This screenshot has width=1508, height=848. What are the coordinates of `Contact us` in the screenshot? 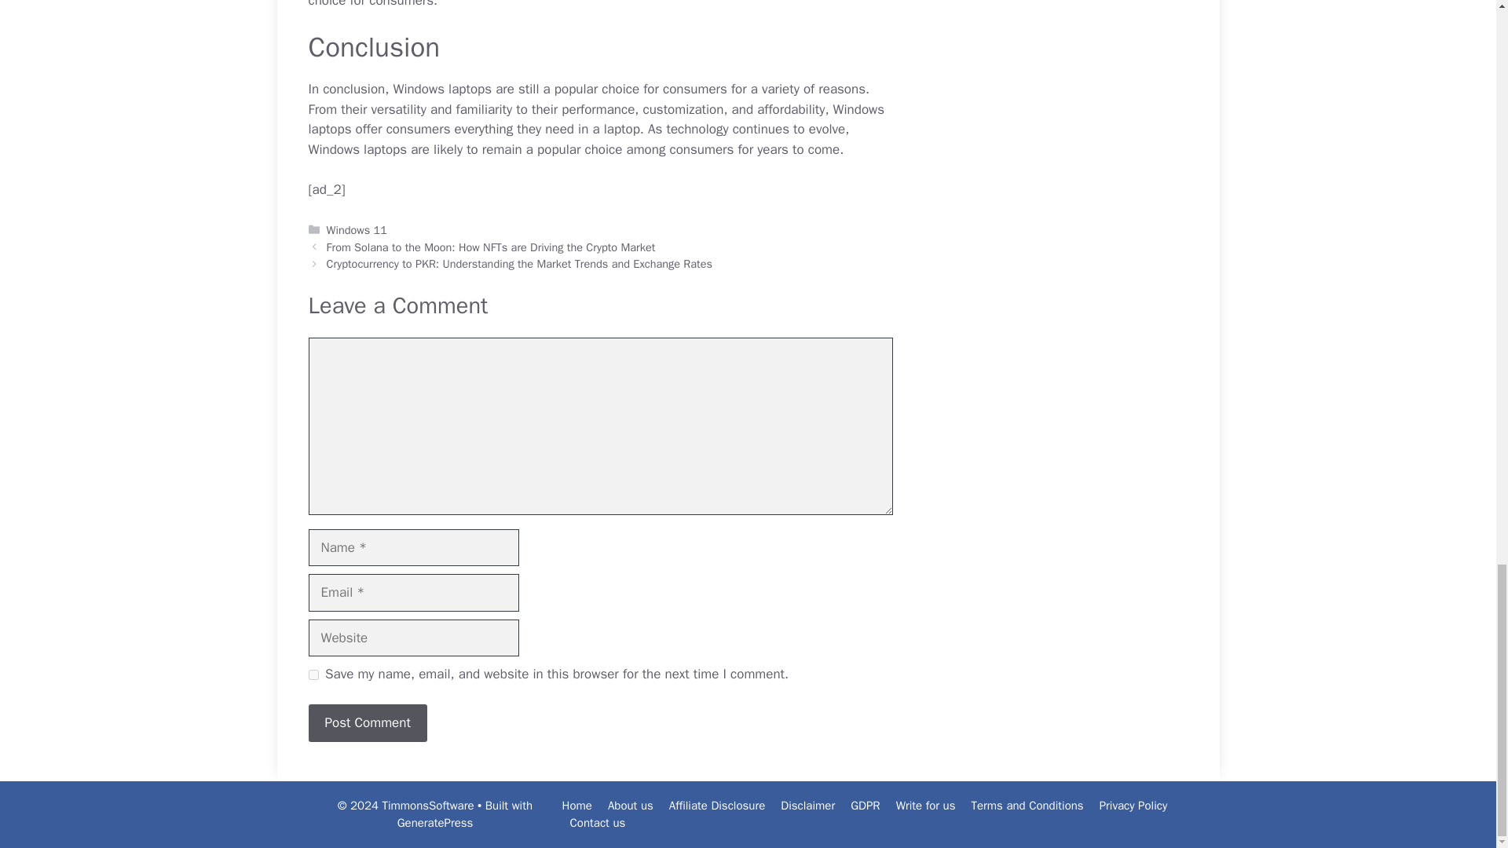 It's located at (597, 823).